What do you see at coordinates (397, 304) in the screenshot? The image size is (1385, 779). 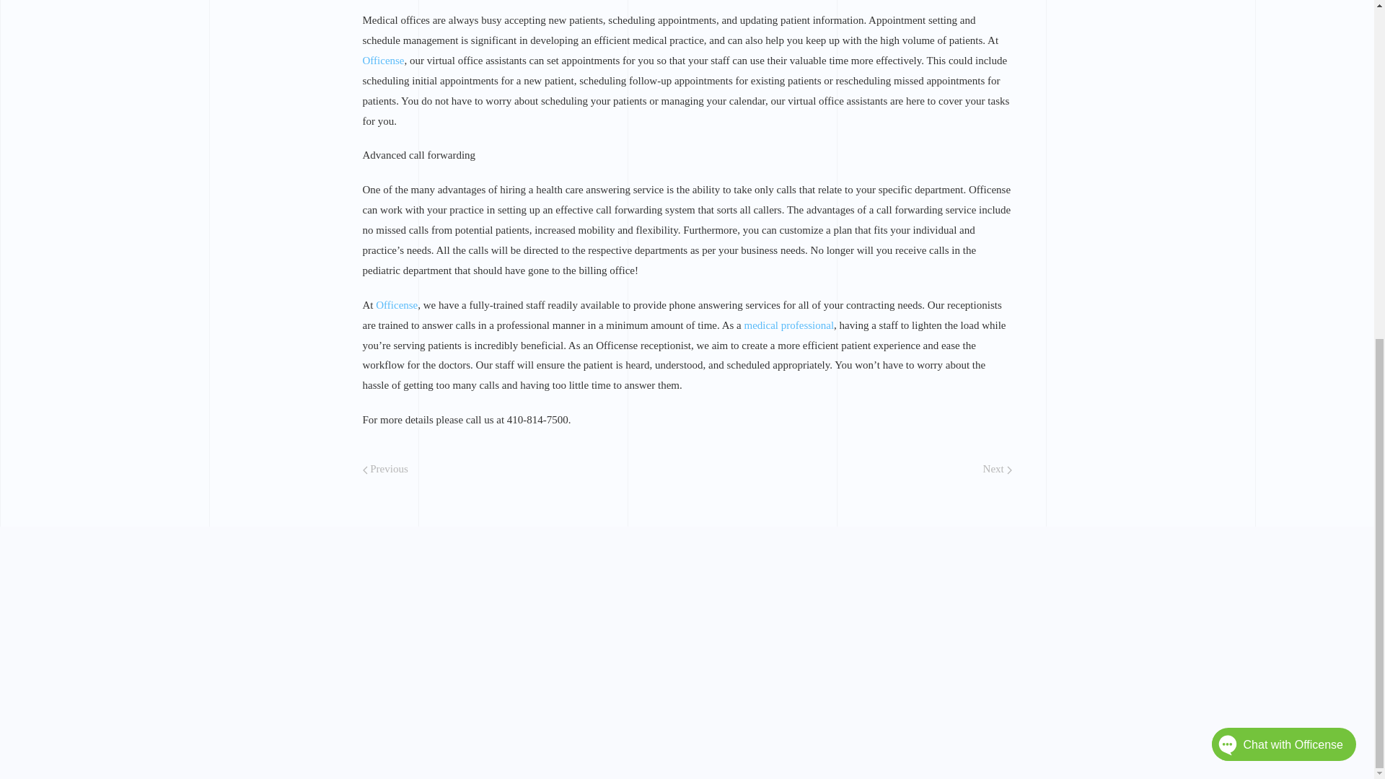 I see `Officense` at bounding box center [397, 304].